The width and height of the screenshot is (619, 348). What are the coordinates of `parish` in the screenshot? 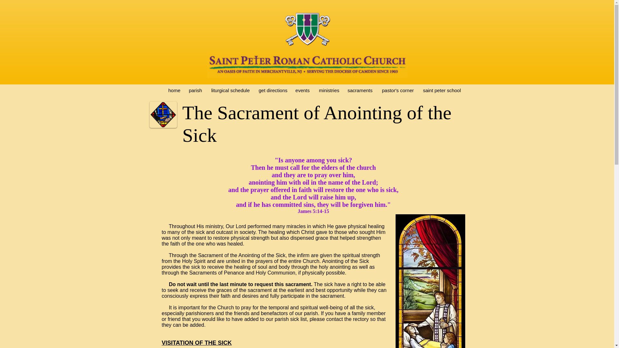 It's located at (195, 90).